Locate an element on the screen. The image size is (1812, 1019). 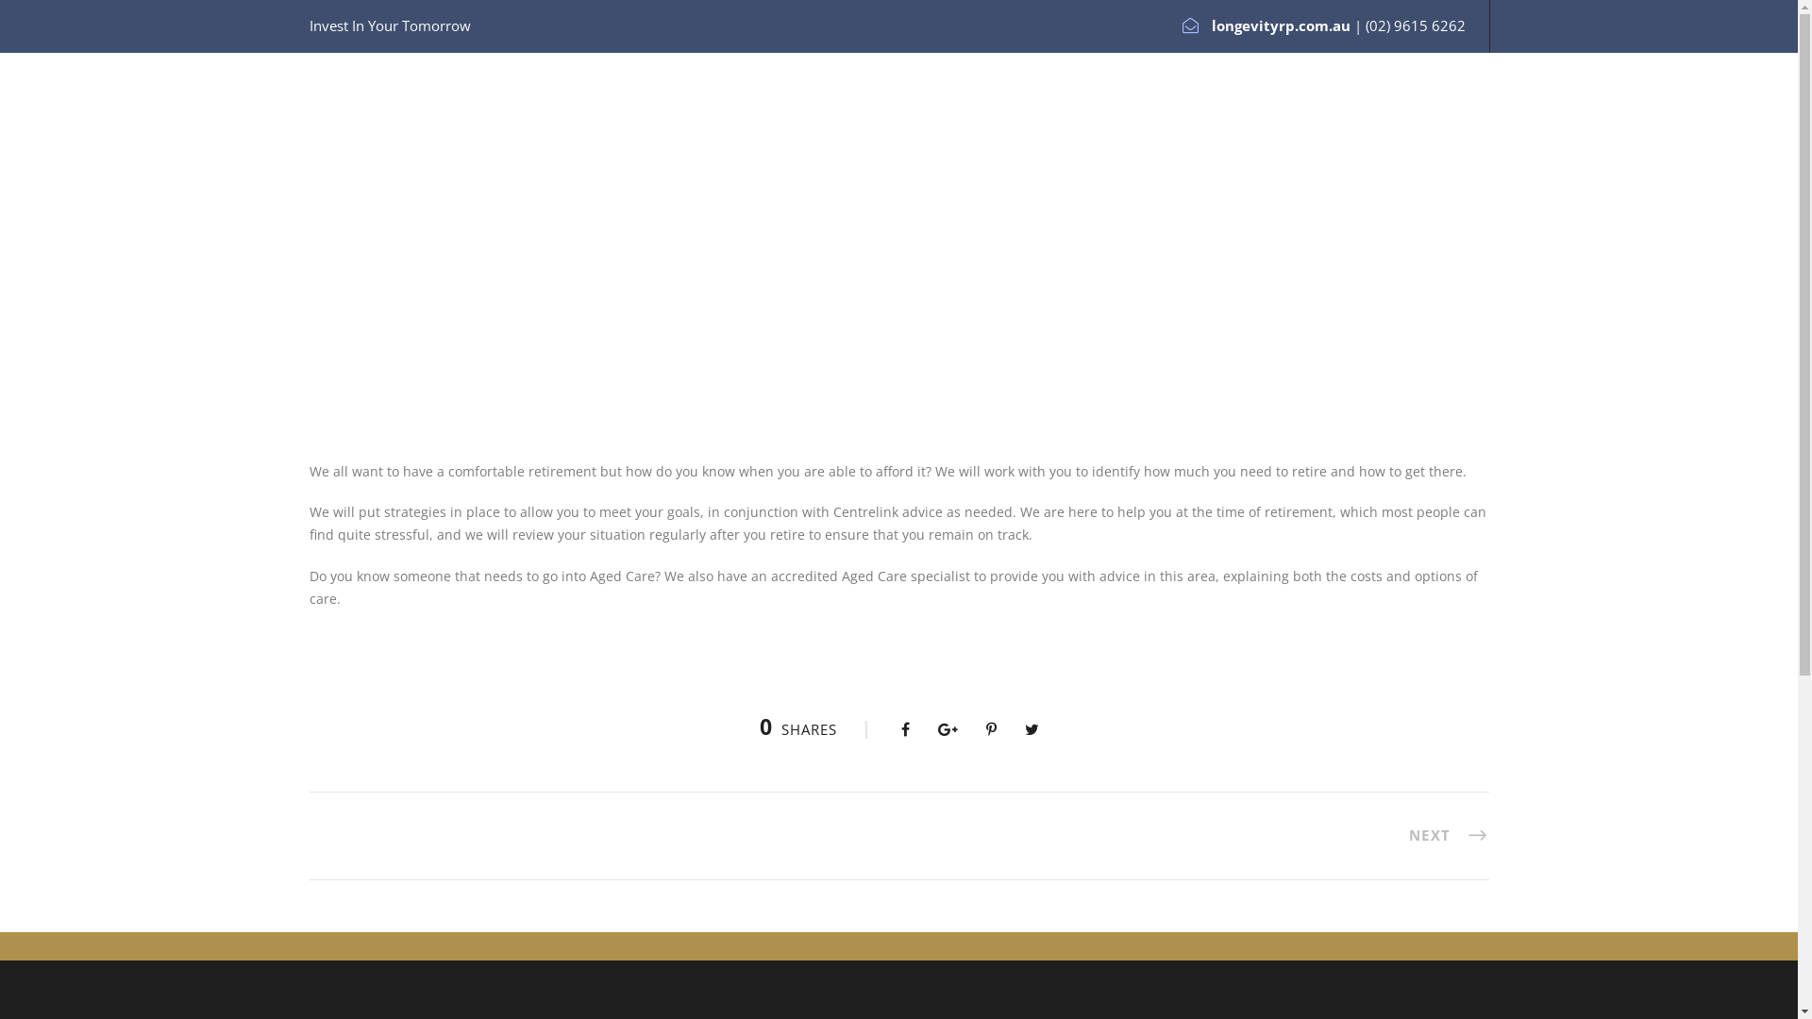
NEXT is located at coordinates (1448, 836).